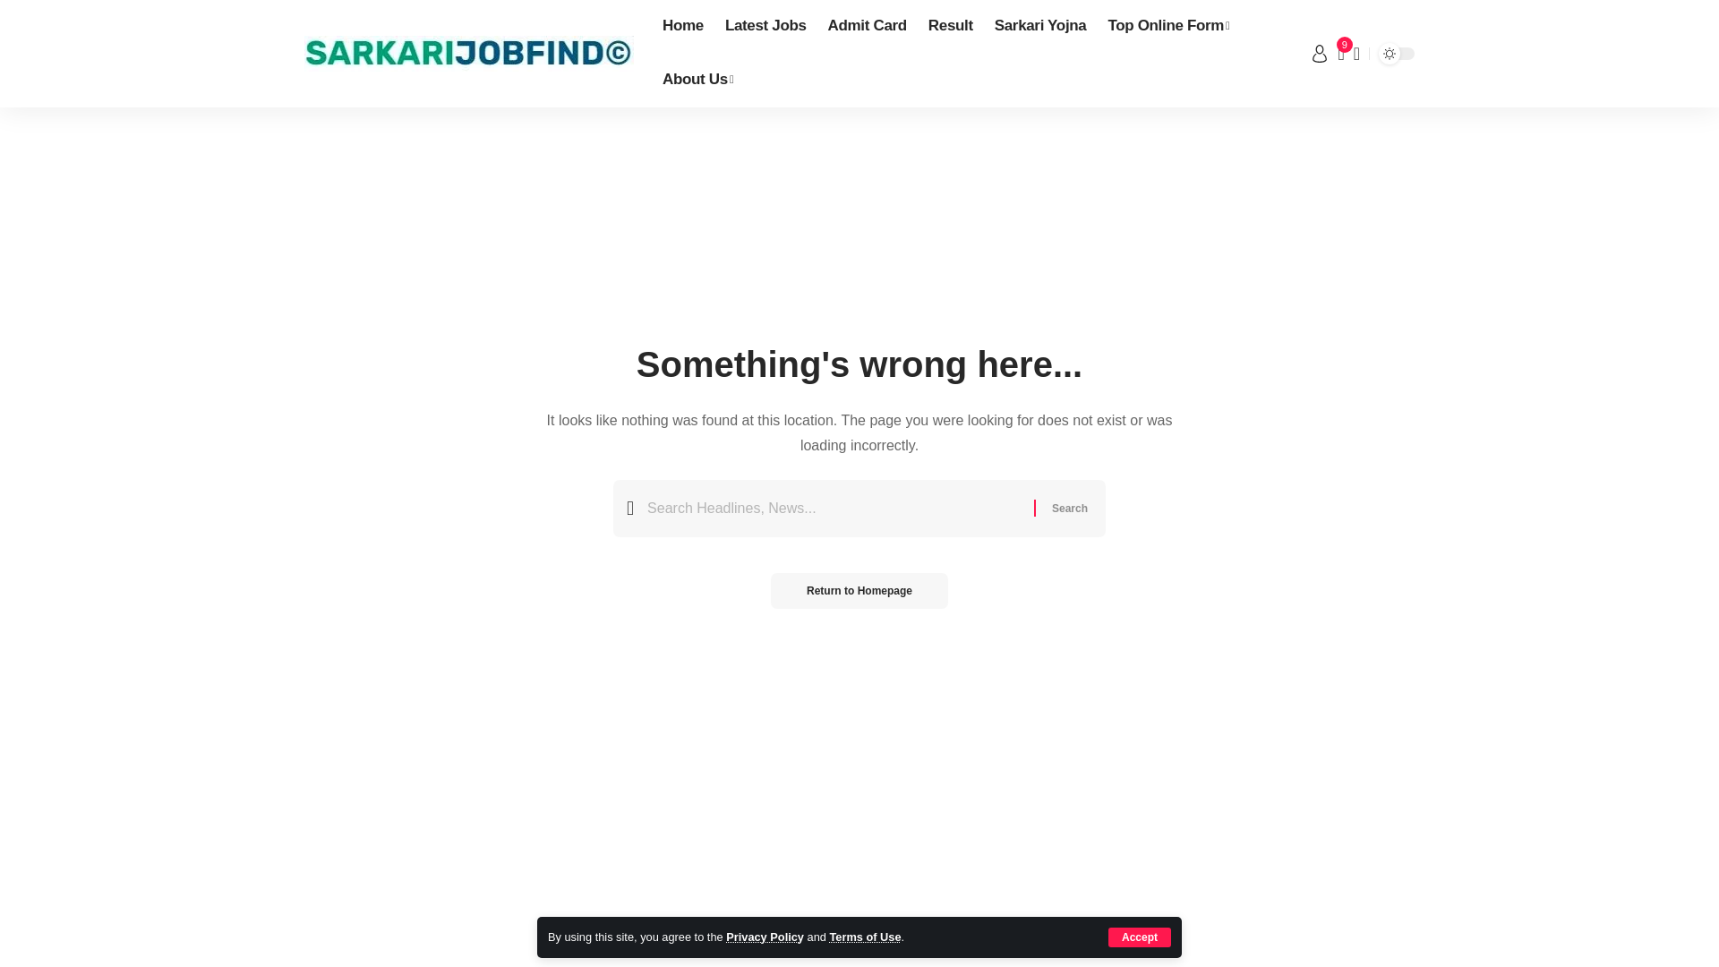  Describe the element at coordinates (1040, 27) in the screenshot. I see `Sarkari Yojna` at that location.